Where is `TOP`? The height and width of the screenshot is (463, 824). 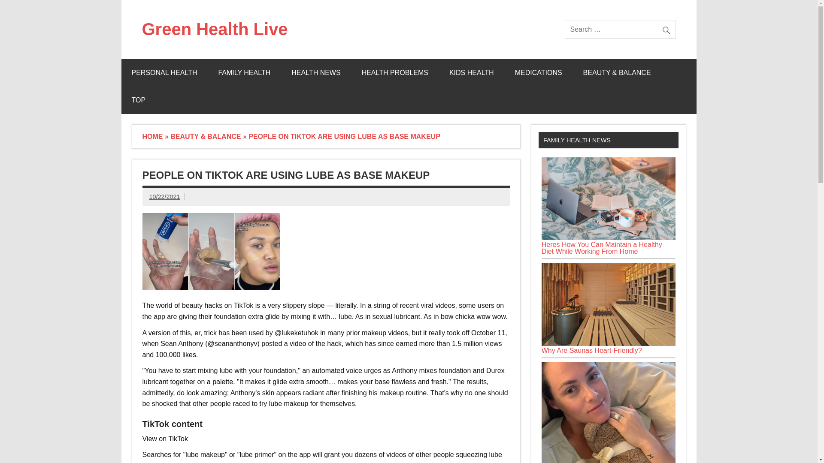 TOP is located at coordinates (138, 100).